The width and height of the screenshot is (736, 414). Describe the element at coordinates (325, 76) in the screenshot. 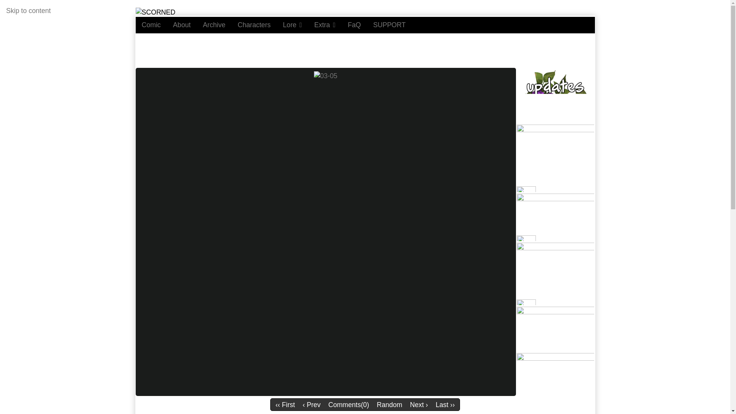

I see `03-05` at that location.